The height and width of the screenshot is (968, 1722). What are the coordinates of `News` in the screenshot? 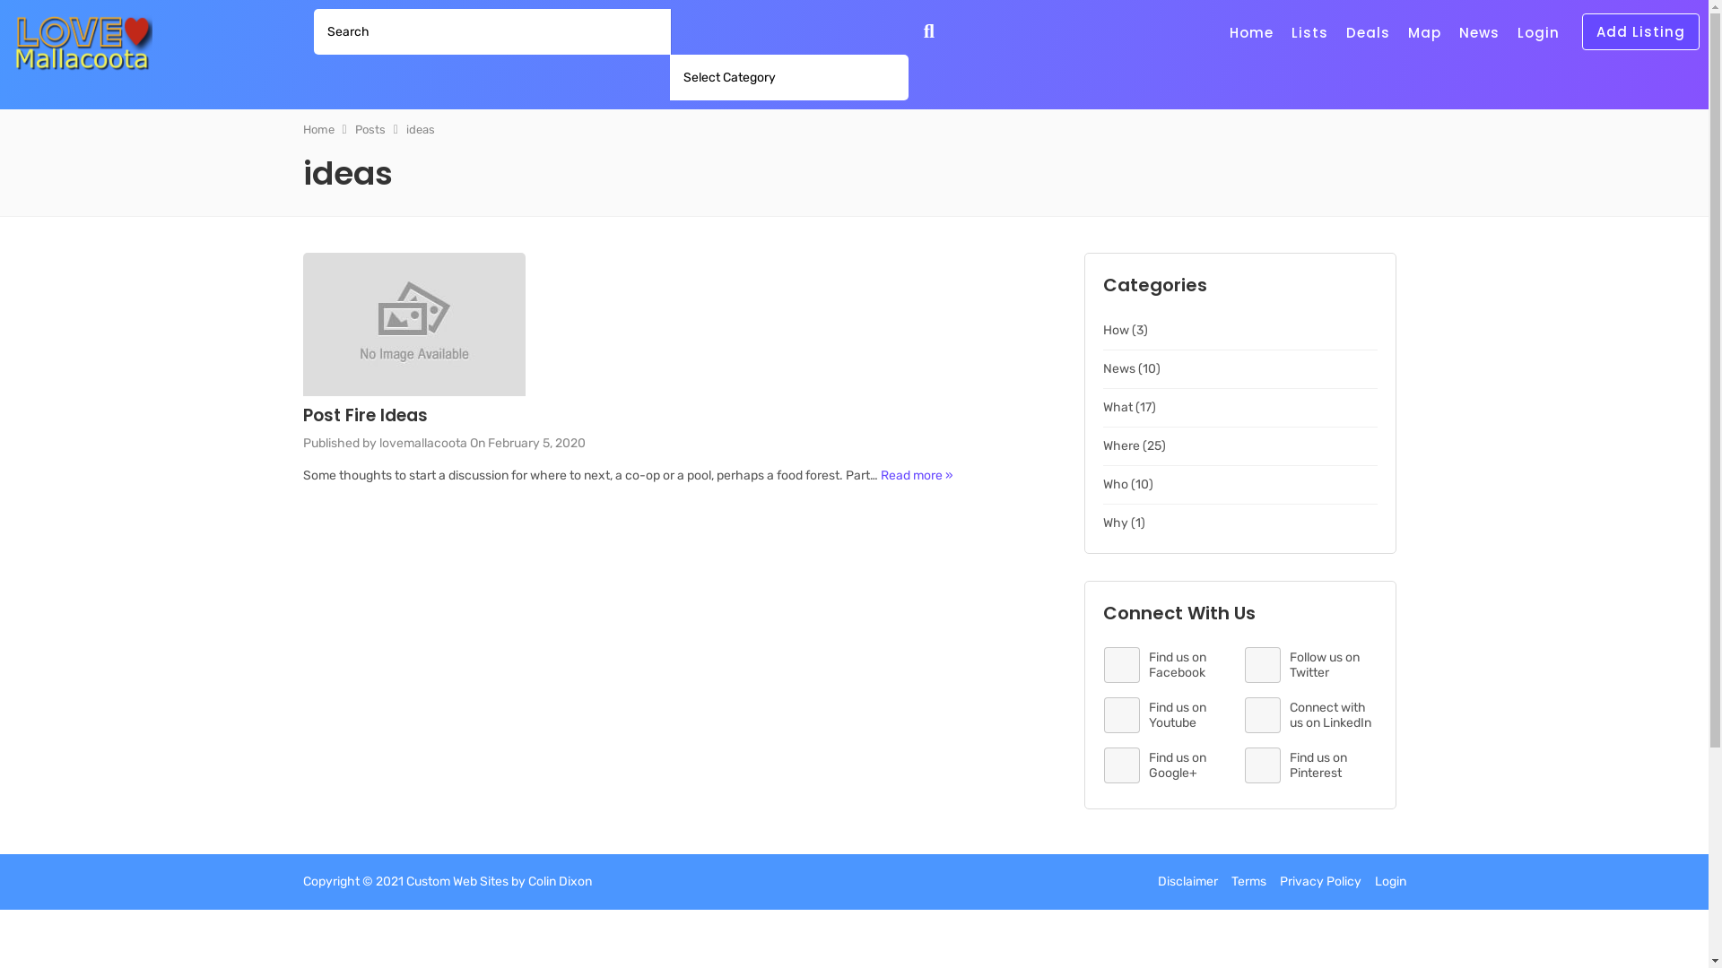 It's located at (1119, 369).